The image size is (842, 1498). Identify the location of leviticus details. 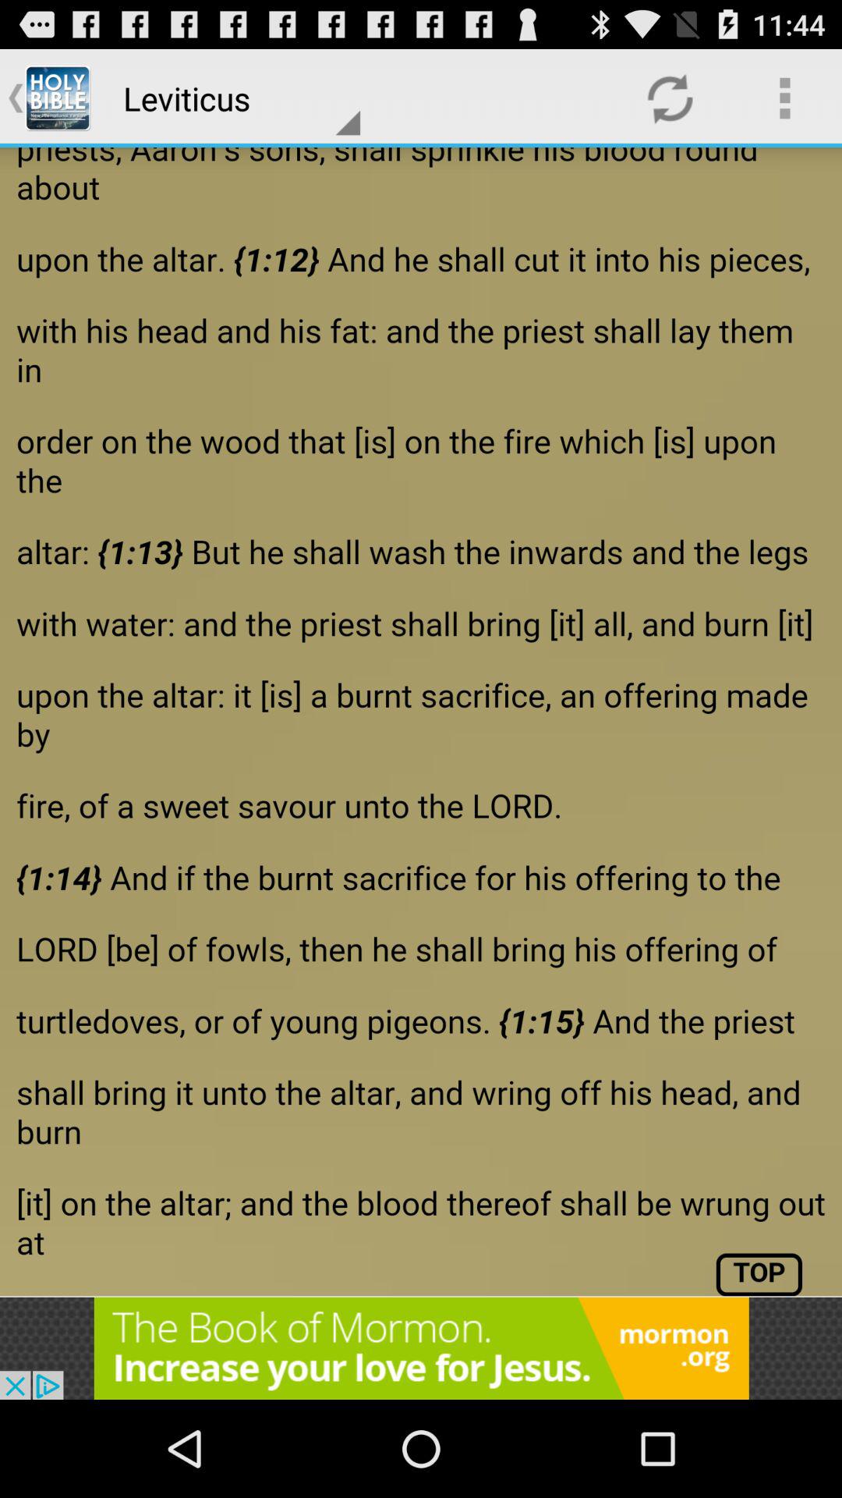
(421, 722).